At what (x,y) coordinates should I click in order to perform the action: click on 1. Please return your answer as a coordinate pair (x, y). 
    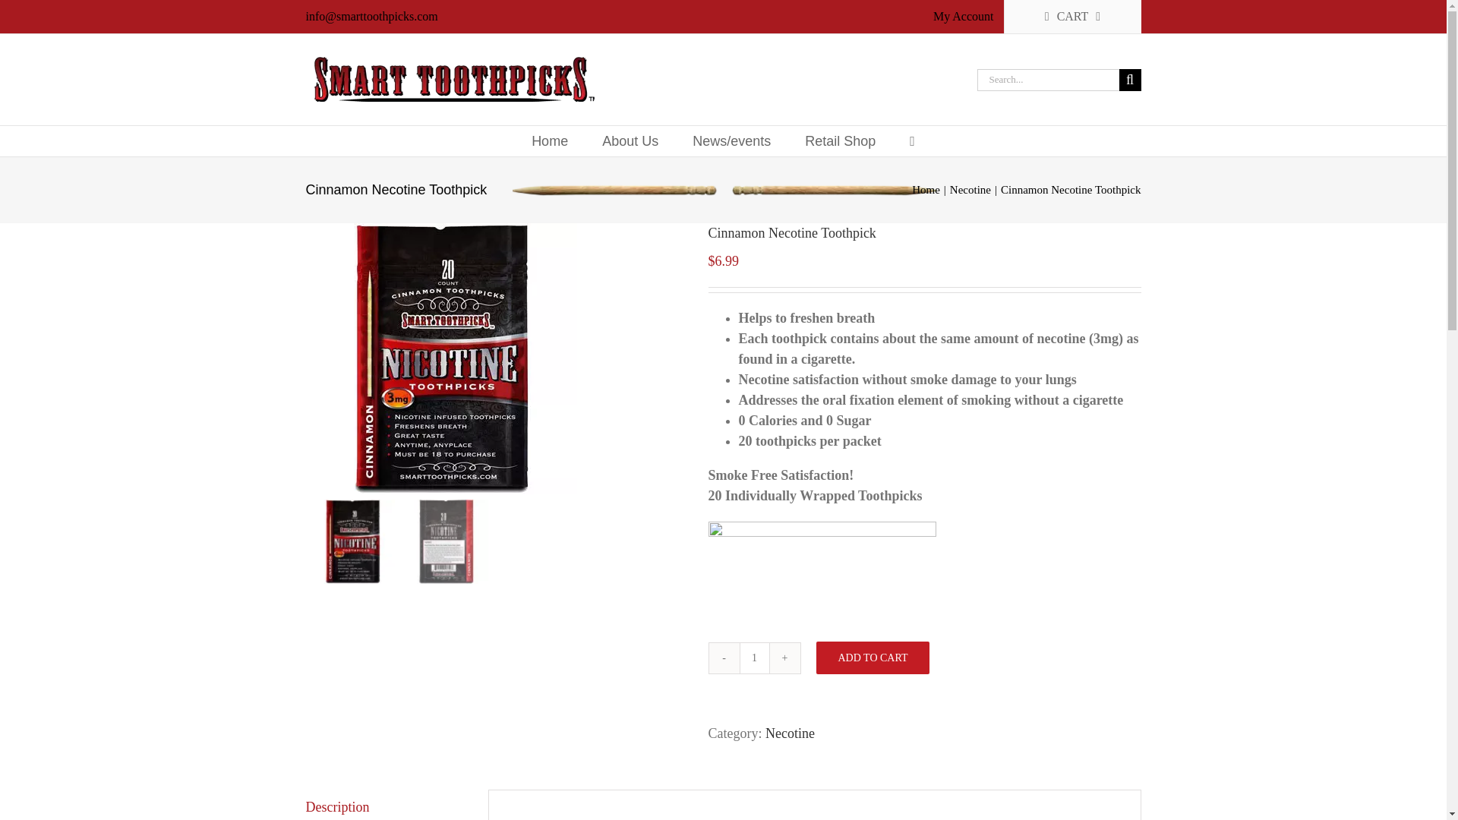
    Looking at the image, I should click on (754, 658).